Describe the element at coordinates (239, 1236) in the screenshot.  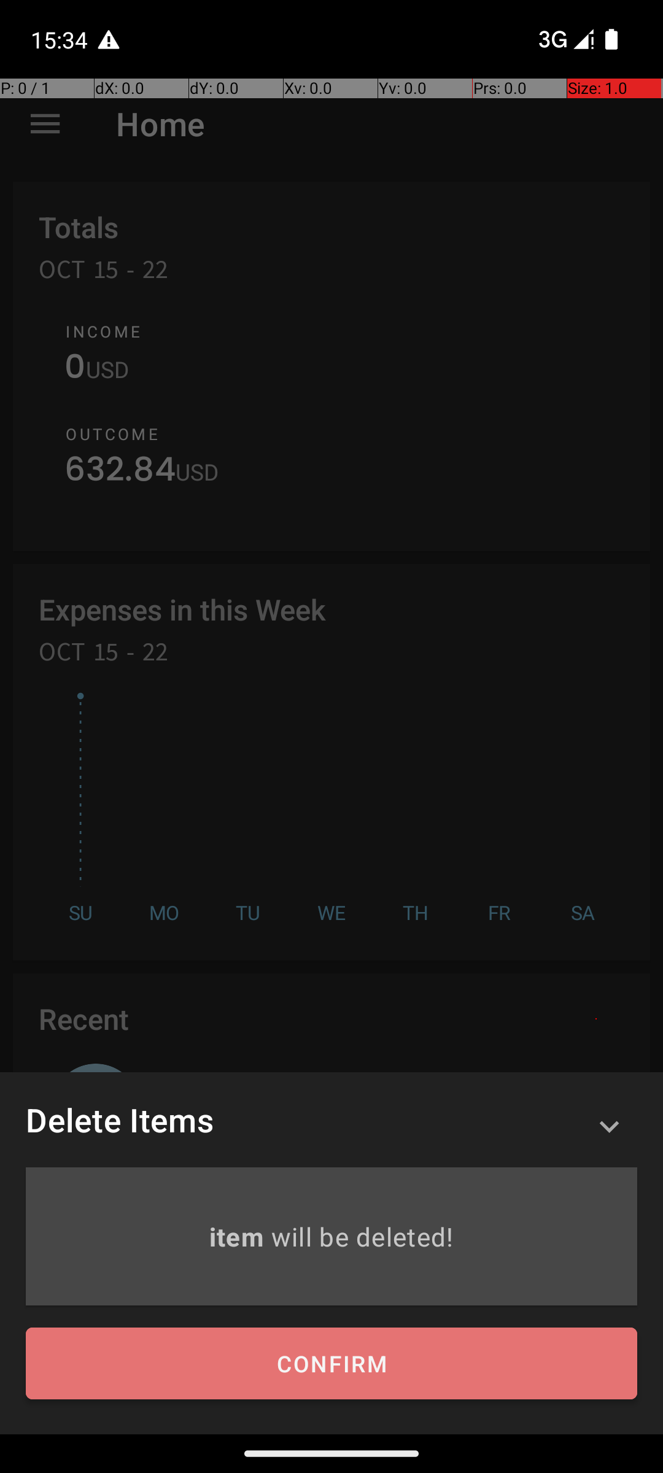
I see `item ` at that location.